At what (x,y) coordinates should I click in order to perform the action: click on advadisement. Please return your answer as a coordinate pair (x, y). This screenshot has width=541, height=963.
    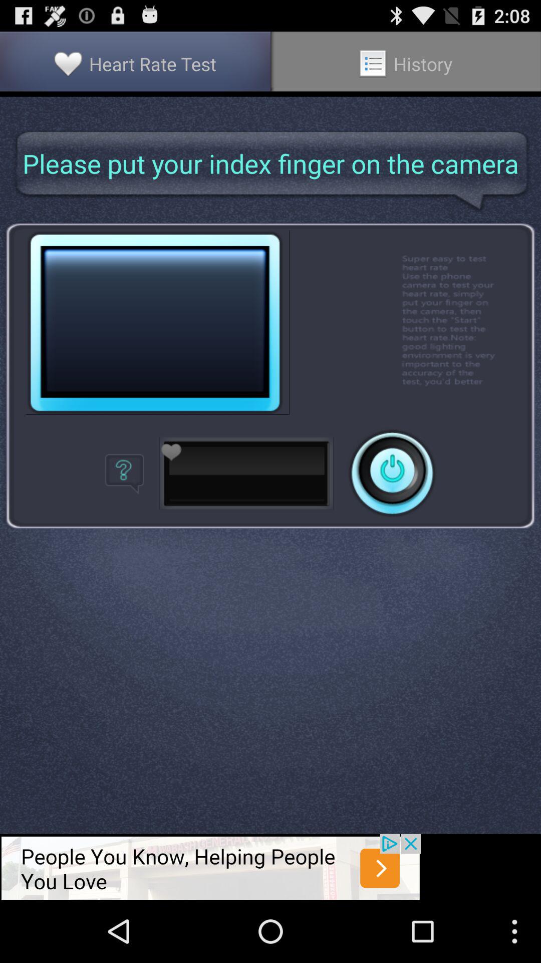
    Looking at the image, I should click on (210, 867).